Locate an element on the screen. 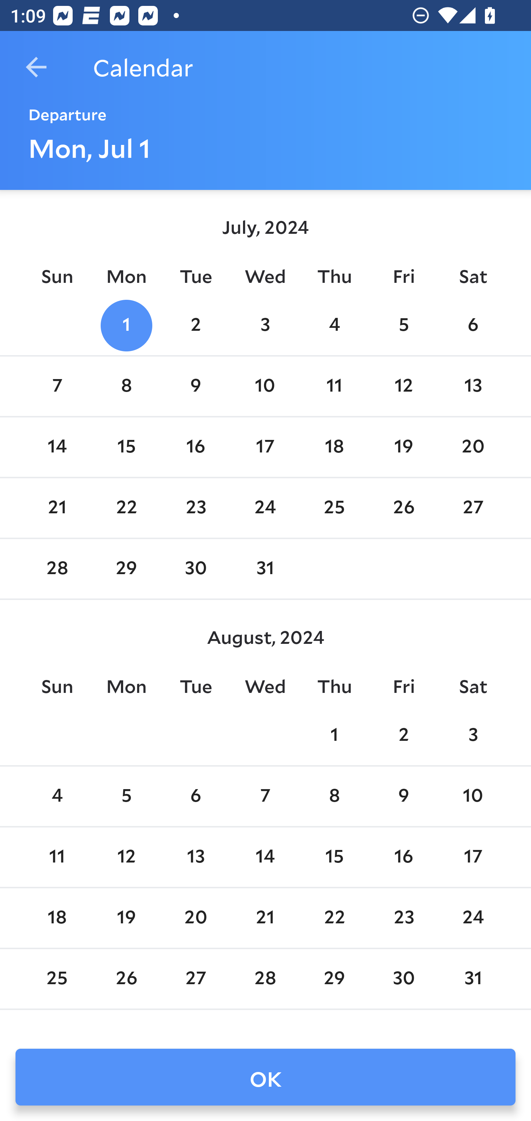 The height and width of the screenshot is (1121, 531). 25 is located at coordinates (57, 979).